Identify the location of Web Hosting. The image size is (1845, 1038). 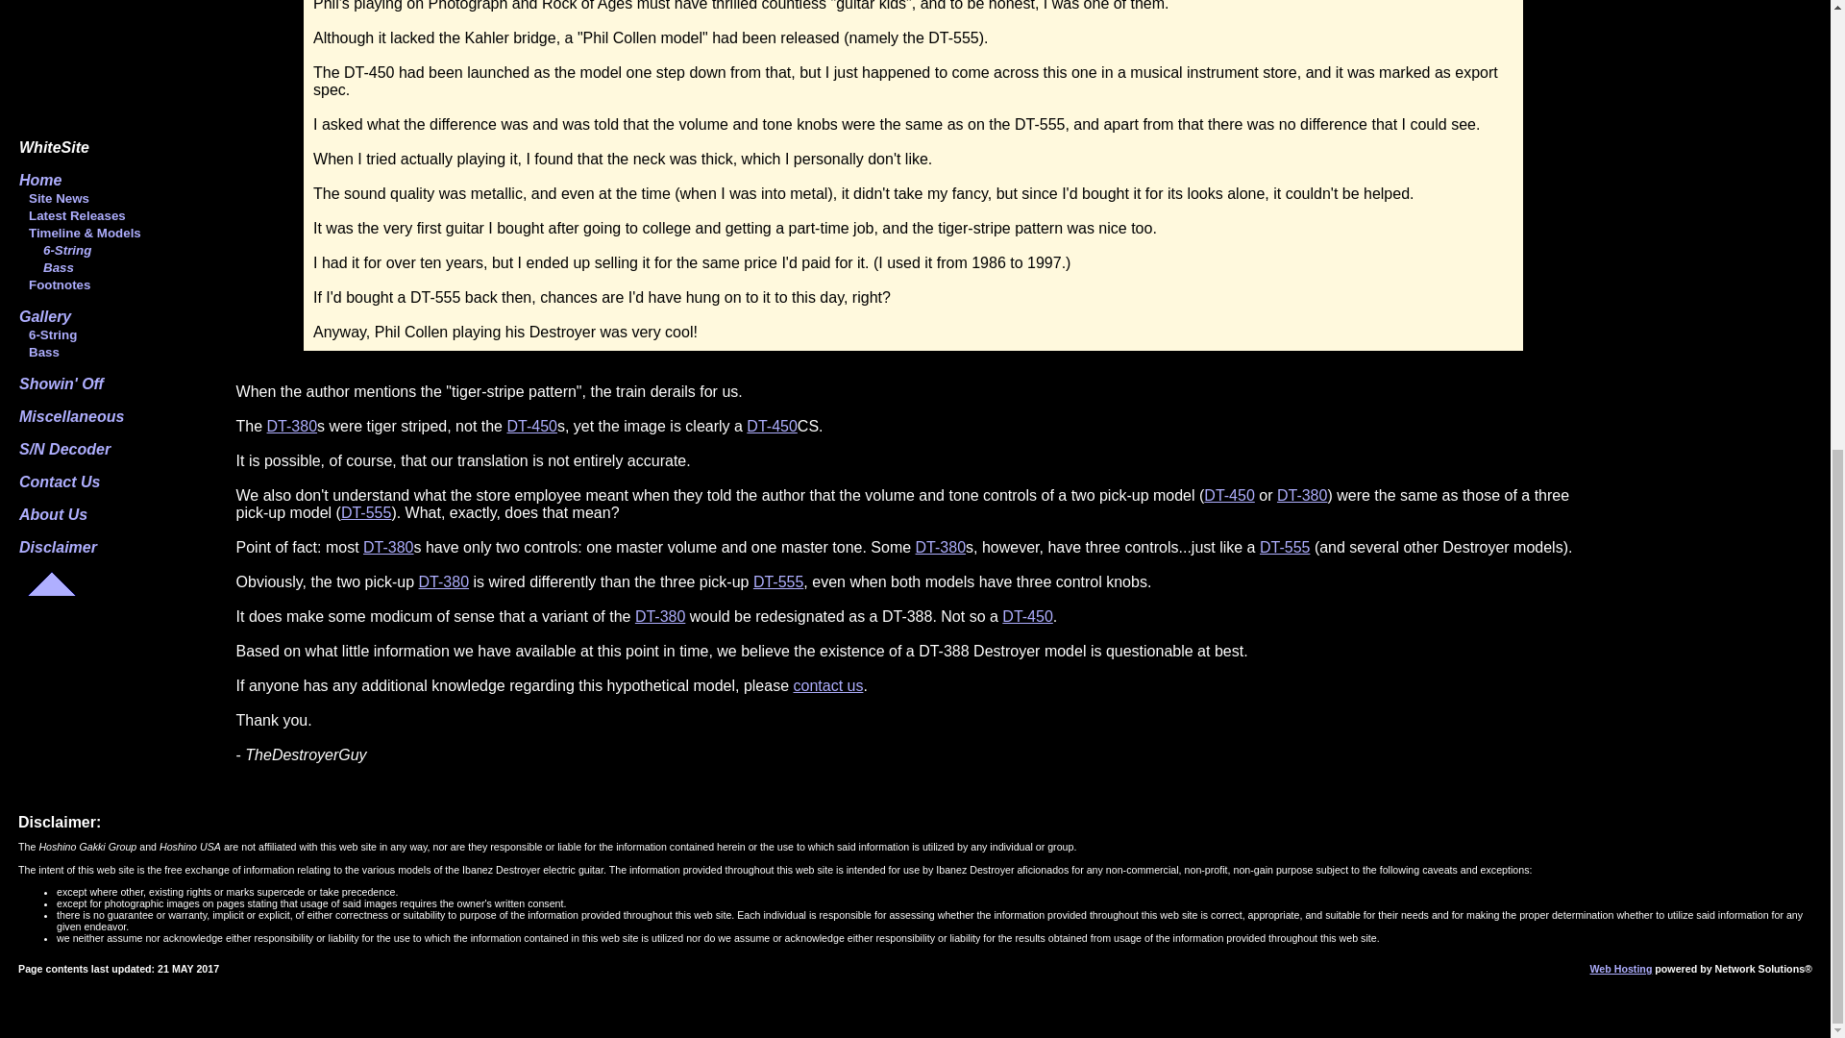
(1620, 969).